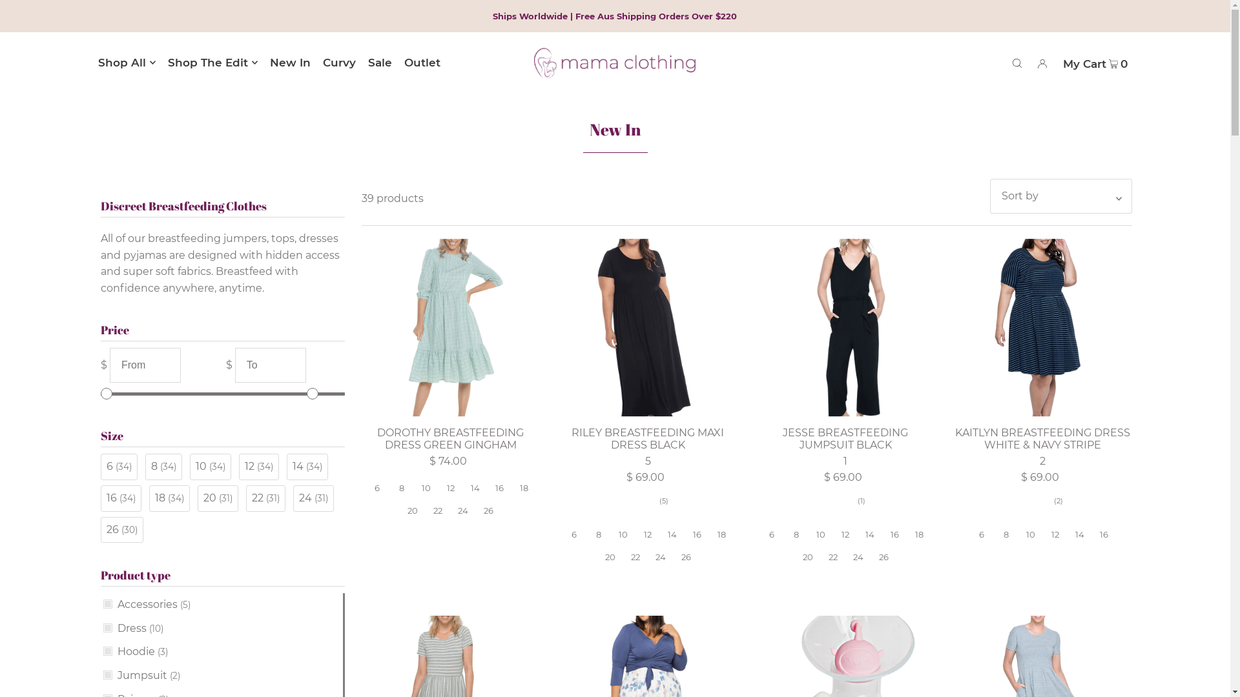 The height and width of the screenshot is (697, 1240). What do you see at coordinates (982, 535) in the screenshot?
I see `6` at bounding box center [982, 535].